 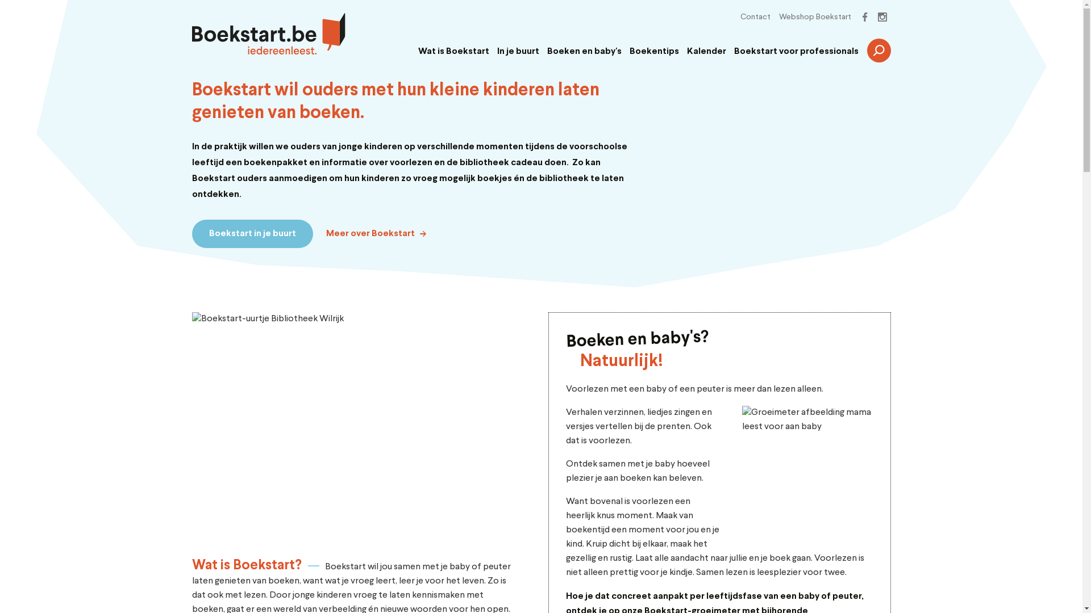 What do you see at coordinates (797, 52) in the screenshot?
I see `Boekstart voor professionals` at bounding box center [797, 52].